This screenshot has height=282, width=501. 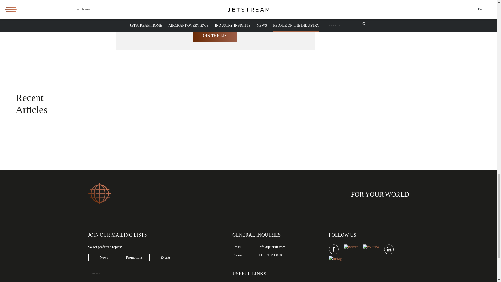 What do you see at coordinates (118, 257) in the screenshot?
I see `Subscribed` at bounding box center [118, 257].